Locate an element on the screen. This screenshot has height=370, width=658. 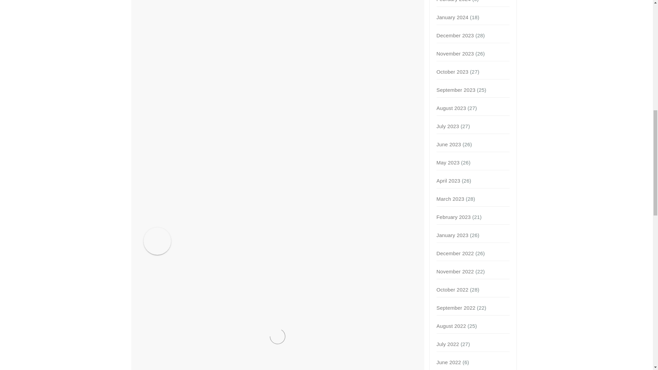
November 2023 is located at coordinates (455, 53).